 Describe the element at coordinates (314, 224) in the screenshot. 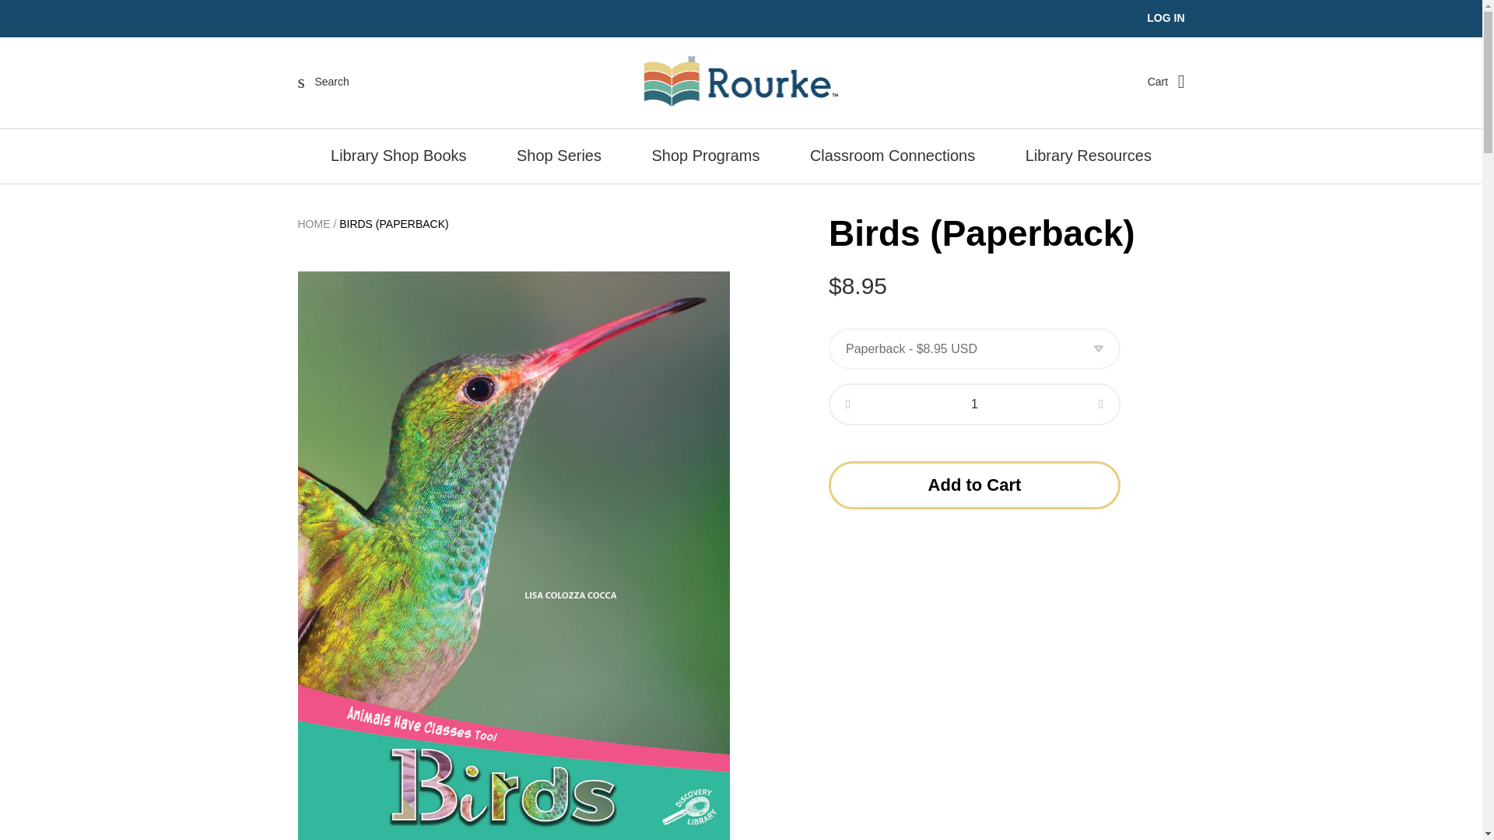

I see `Back to the frontpage` at that location.